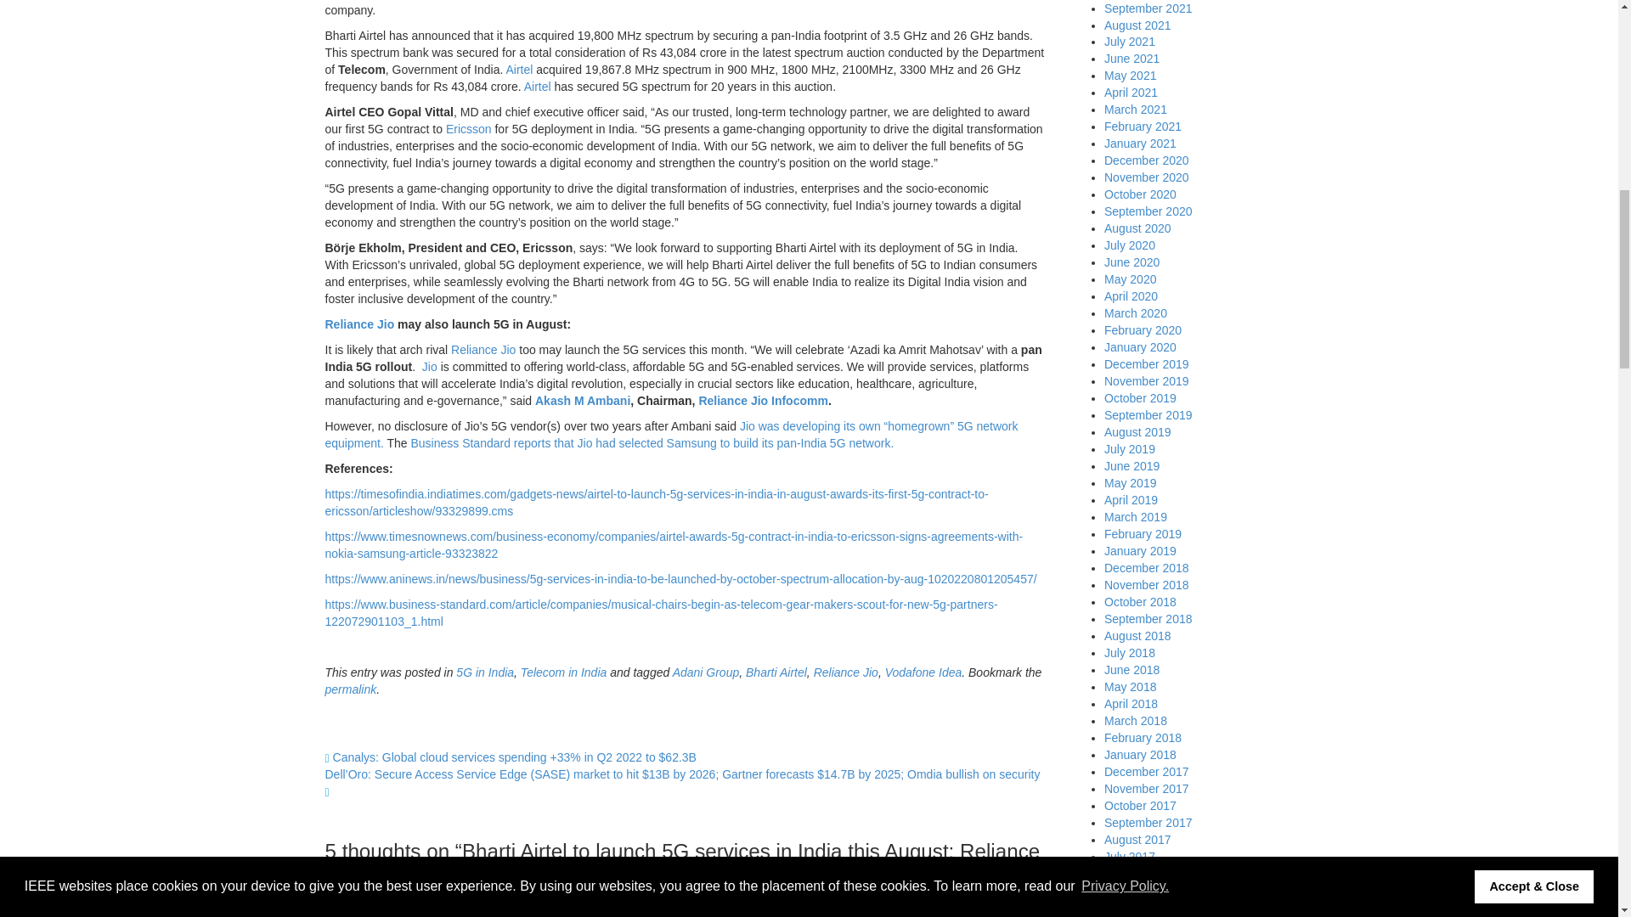  What do you see at coordinates (483, 350) in the screenshot?
I see `Reliance Jio` at bounding box center [483, 350].